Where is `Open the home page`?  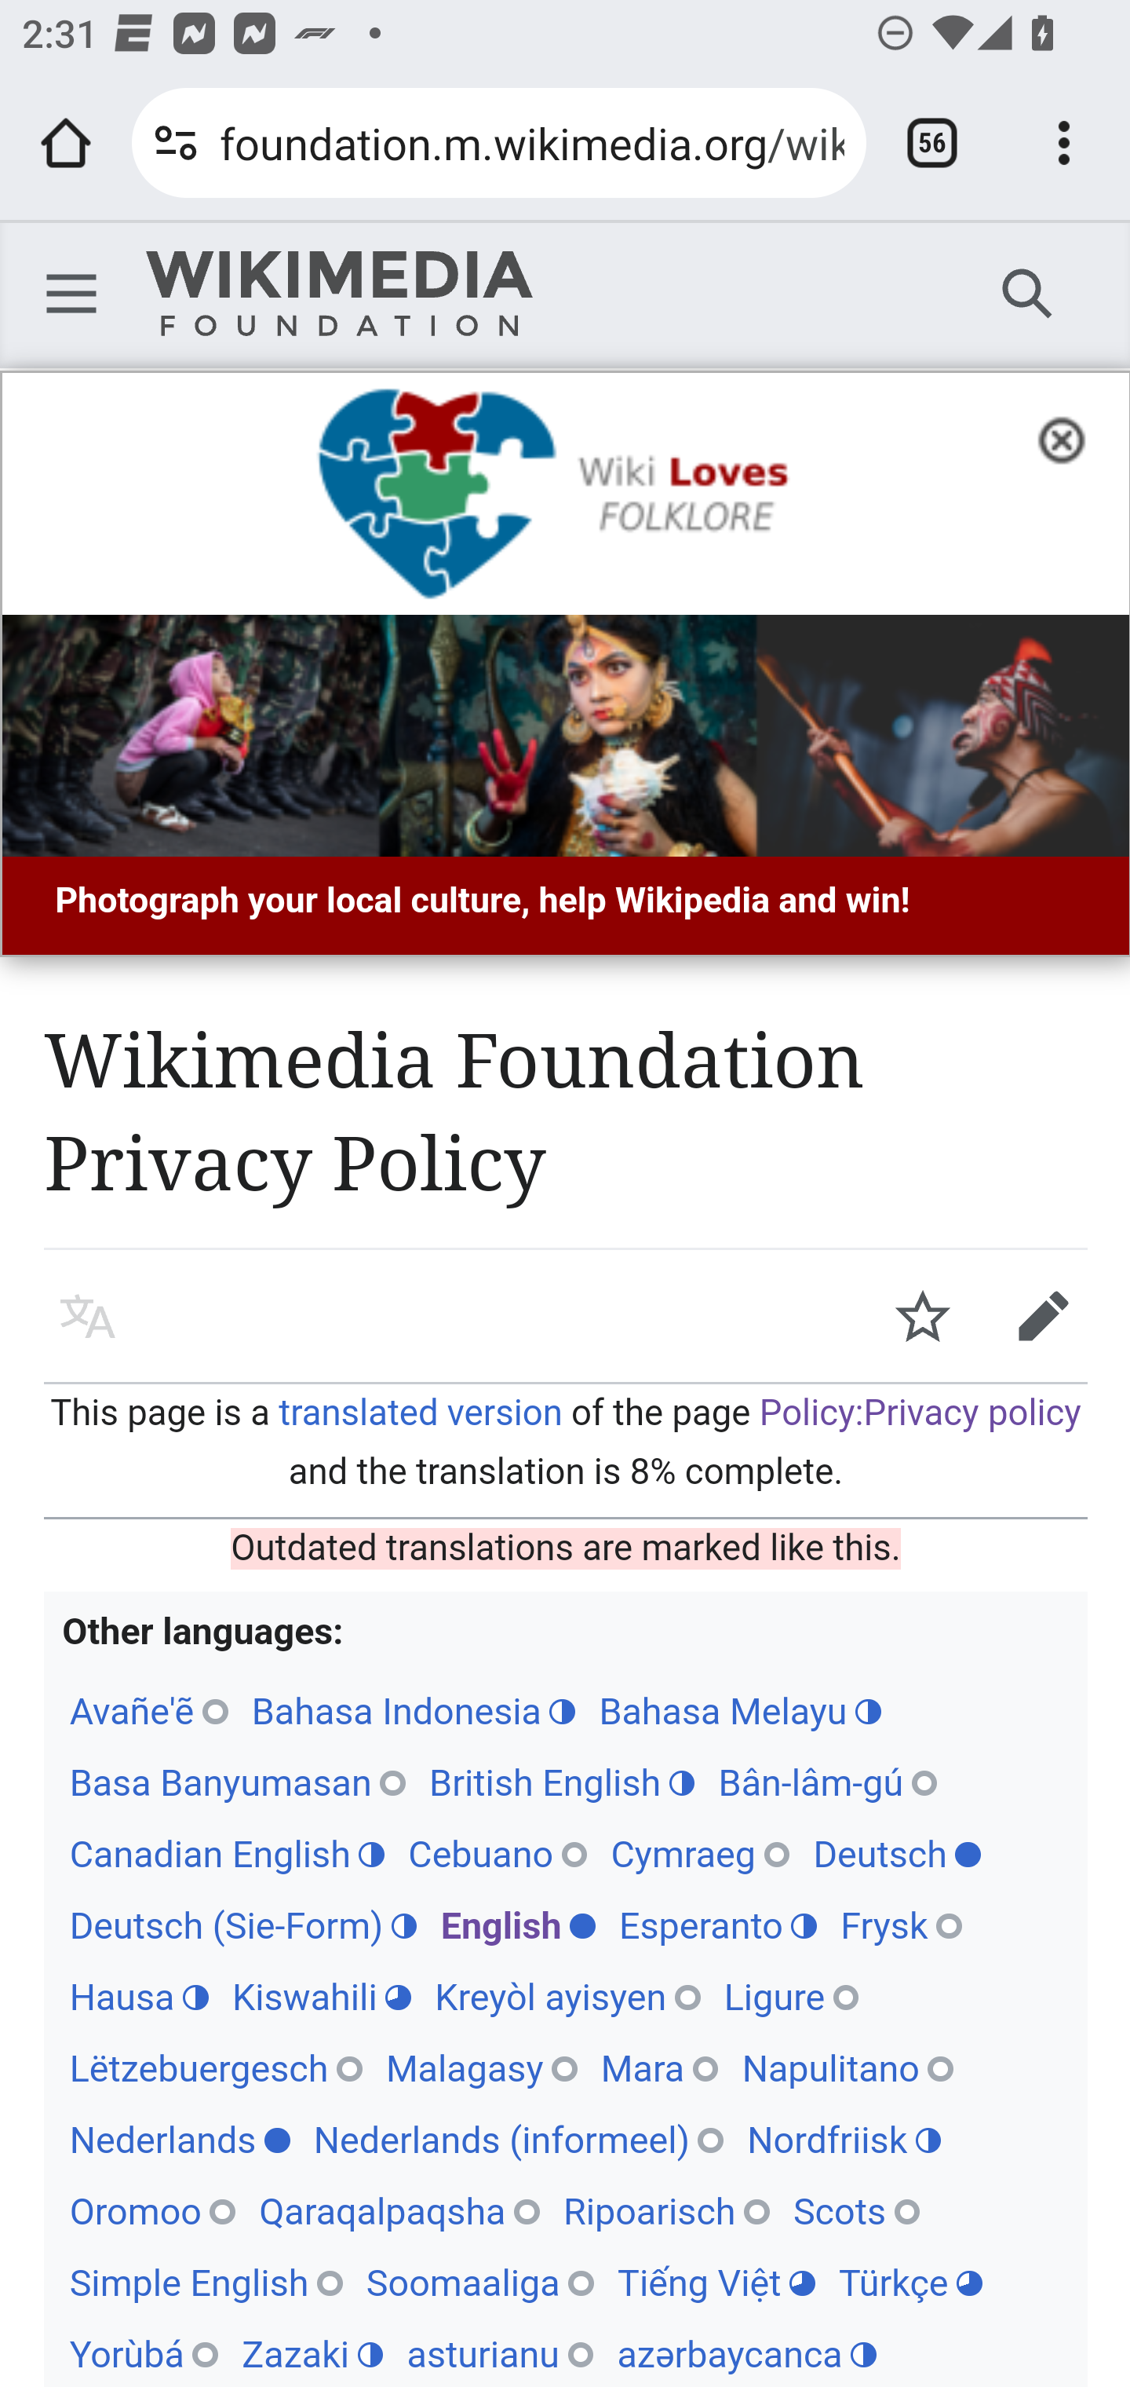
Open the home page is located at coordinates (66, 143).